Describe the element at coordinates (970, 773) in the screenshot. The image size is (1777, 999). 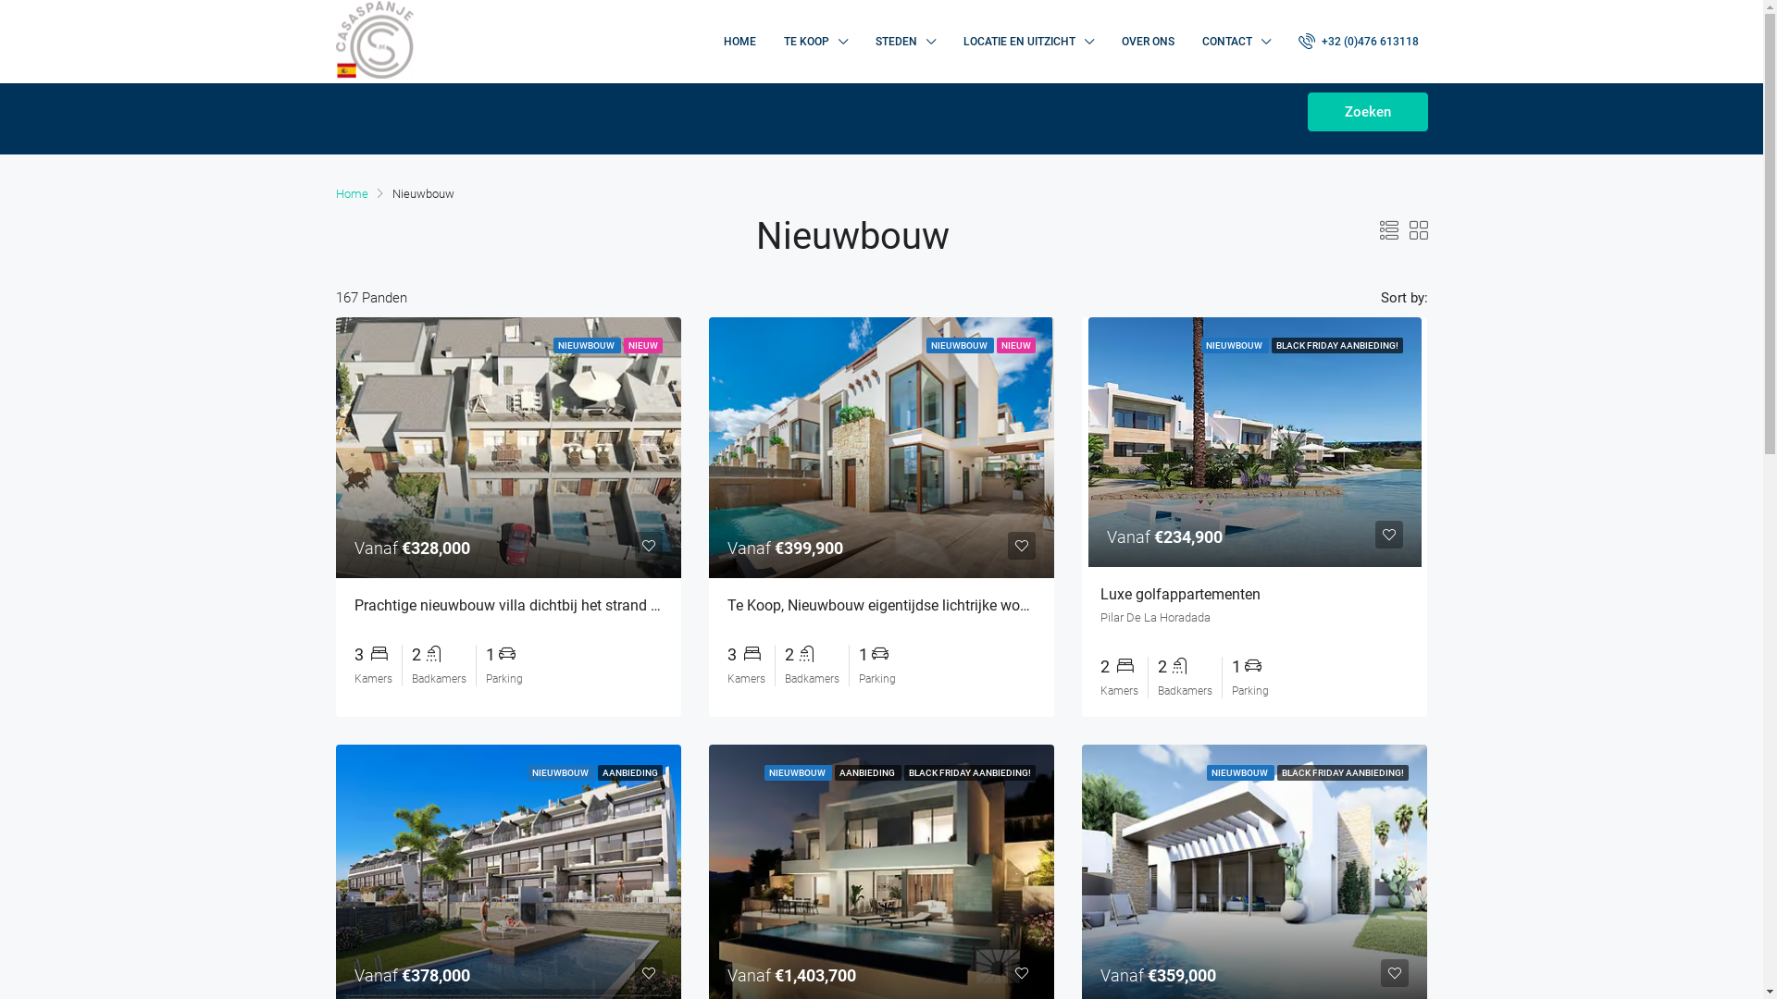
I see `BLACK FRIDAY AANBIEDING!` at that location.